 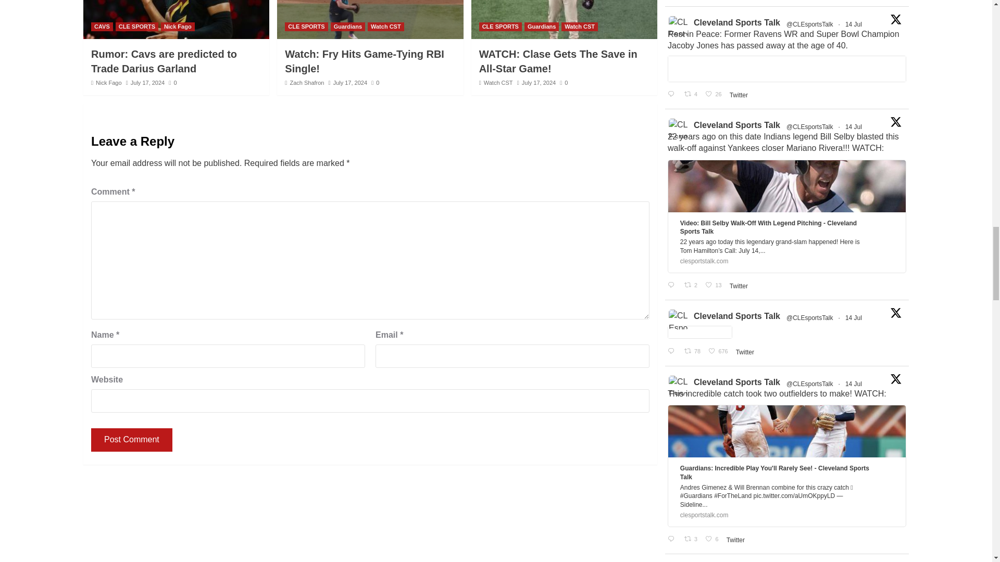 What do you see at coordinates (109, 83) in the screenshot?
I see `Nick Fago` at bounding box center [109, 83].